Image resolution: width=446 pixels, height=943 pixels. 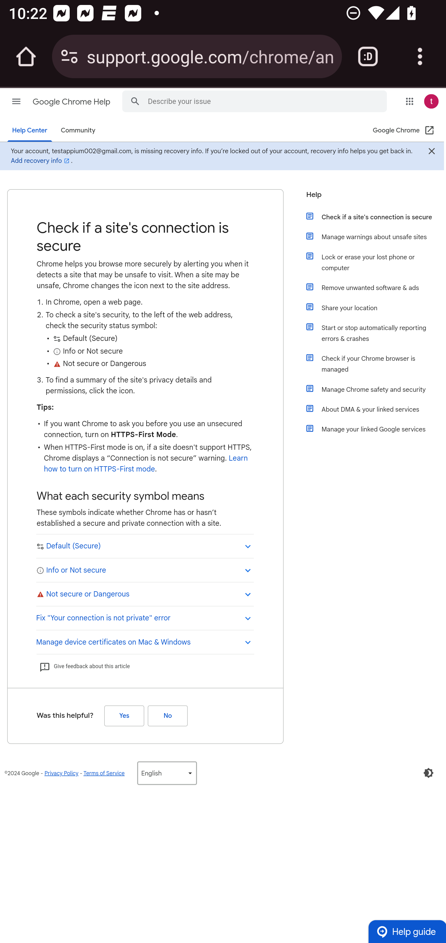 What do you see at coordinates (376, 429) in the screenshot?
I see `Manage your linked Google services` at bounding box center [376, 429].